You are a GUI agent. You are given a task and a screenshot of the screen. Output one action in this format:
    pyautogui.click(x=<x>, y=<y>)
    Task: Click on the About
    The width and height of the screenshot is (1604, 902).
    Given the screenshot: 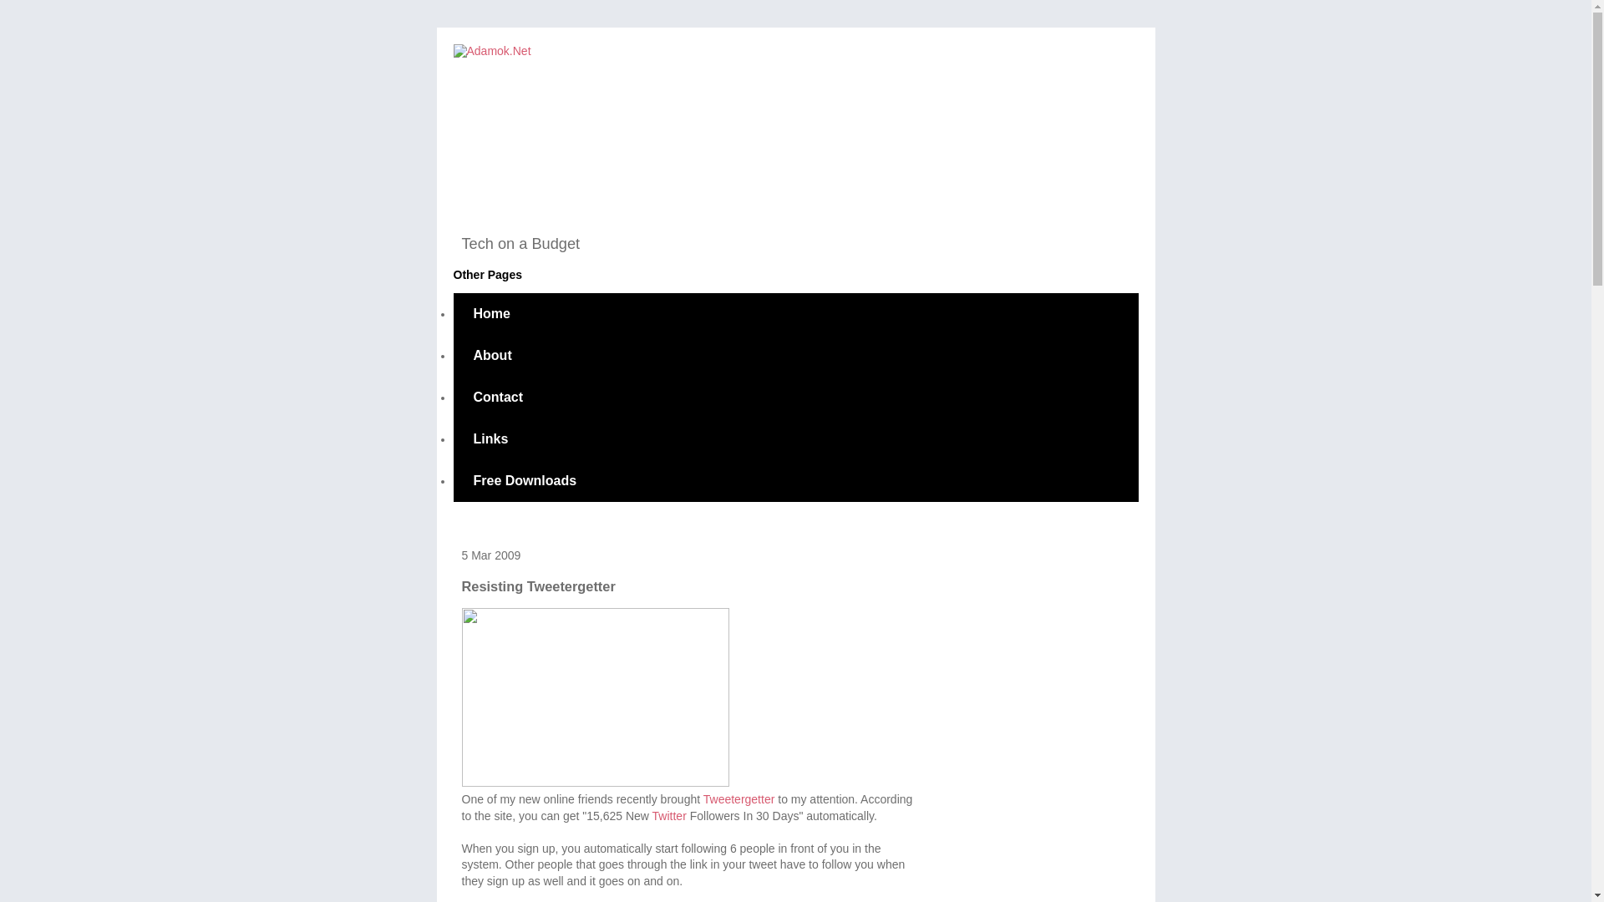 What is the action you would take?
    pyautogui.click(x=491, y=356)
    